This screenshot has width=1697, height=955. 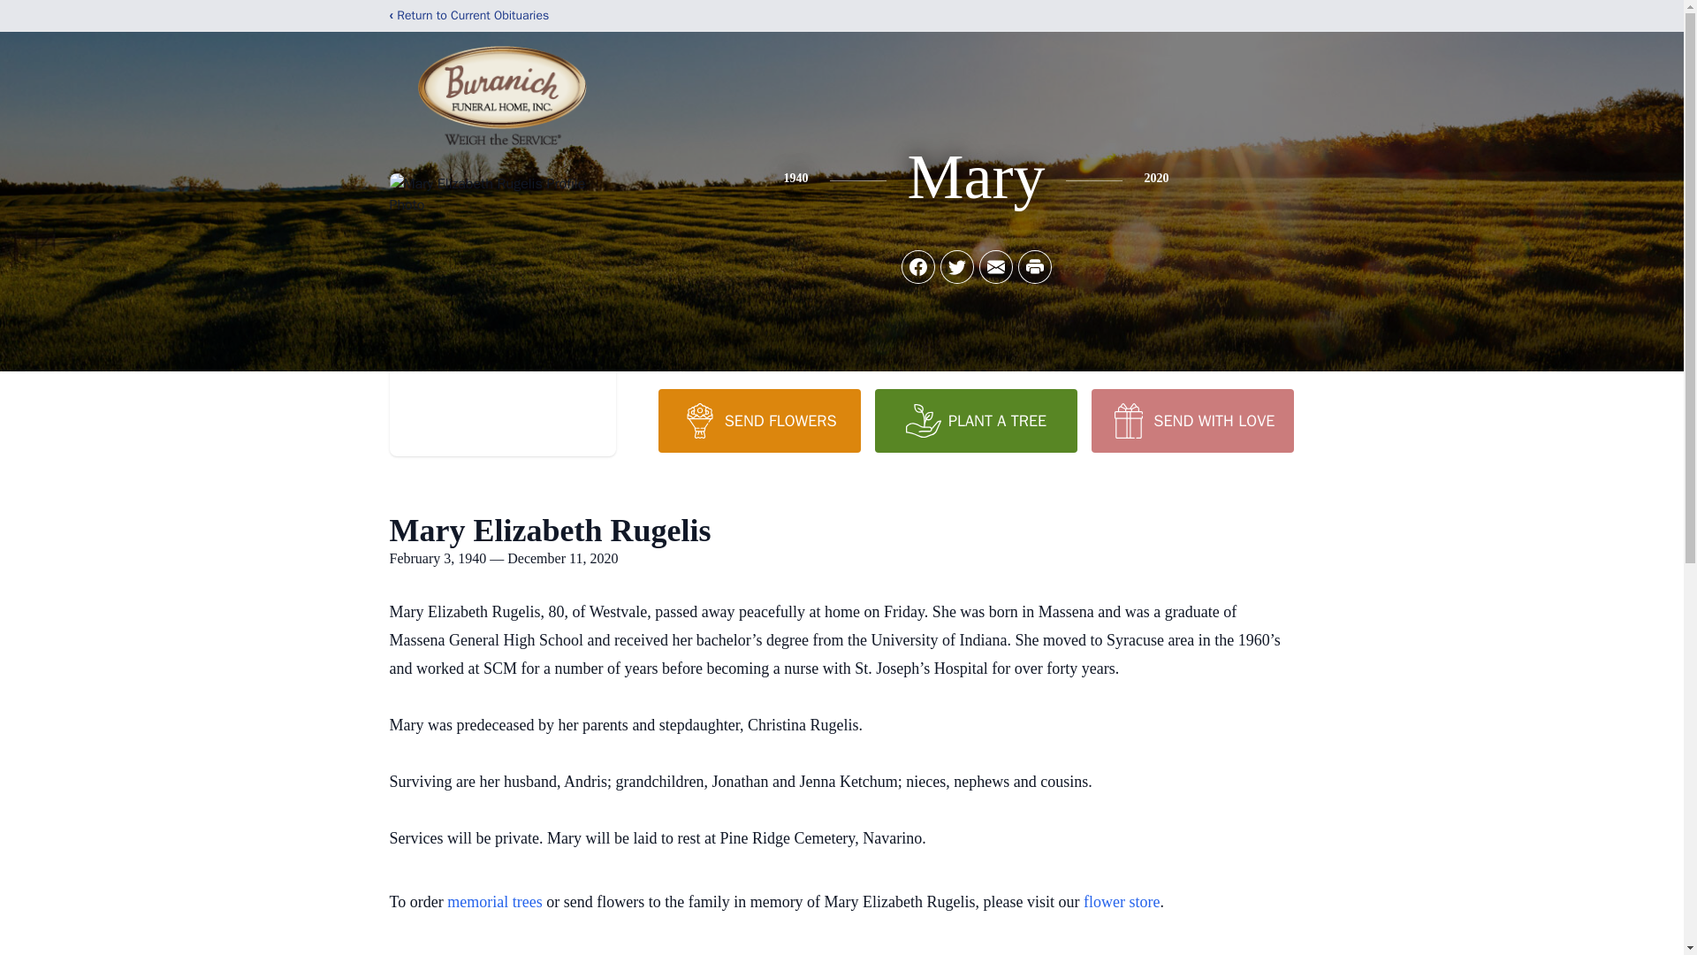 I want to click on PLANT A TREE, so click(x=976, y=420).